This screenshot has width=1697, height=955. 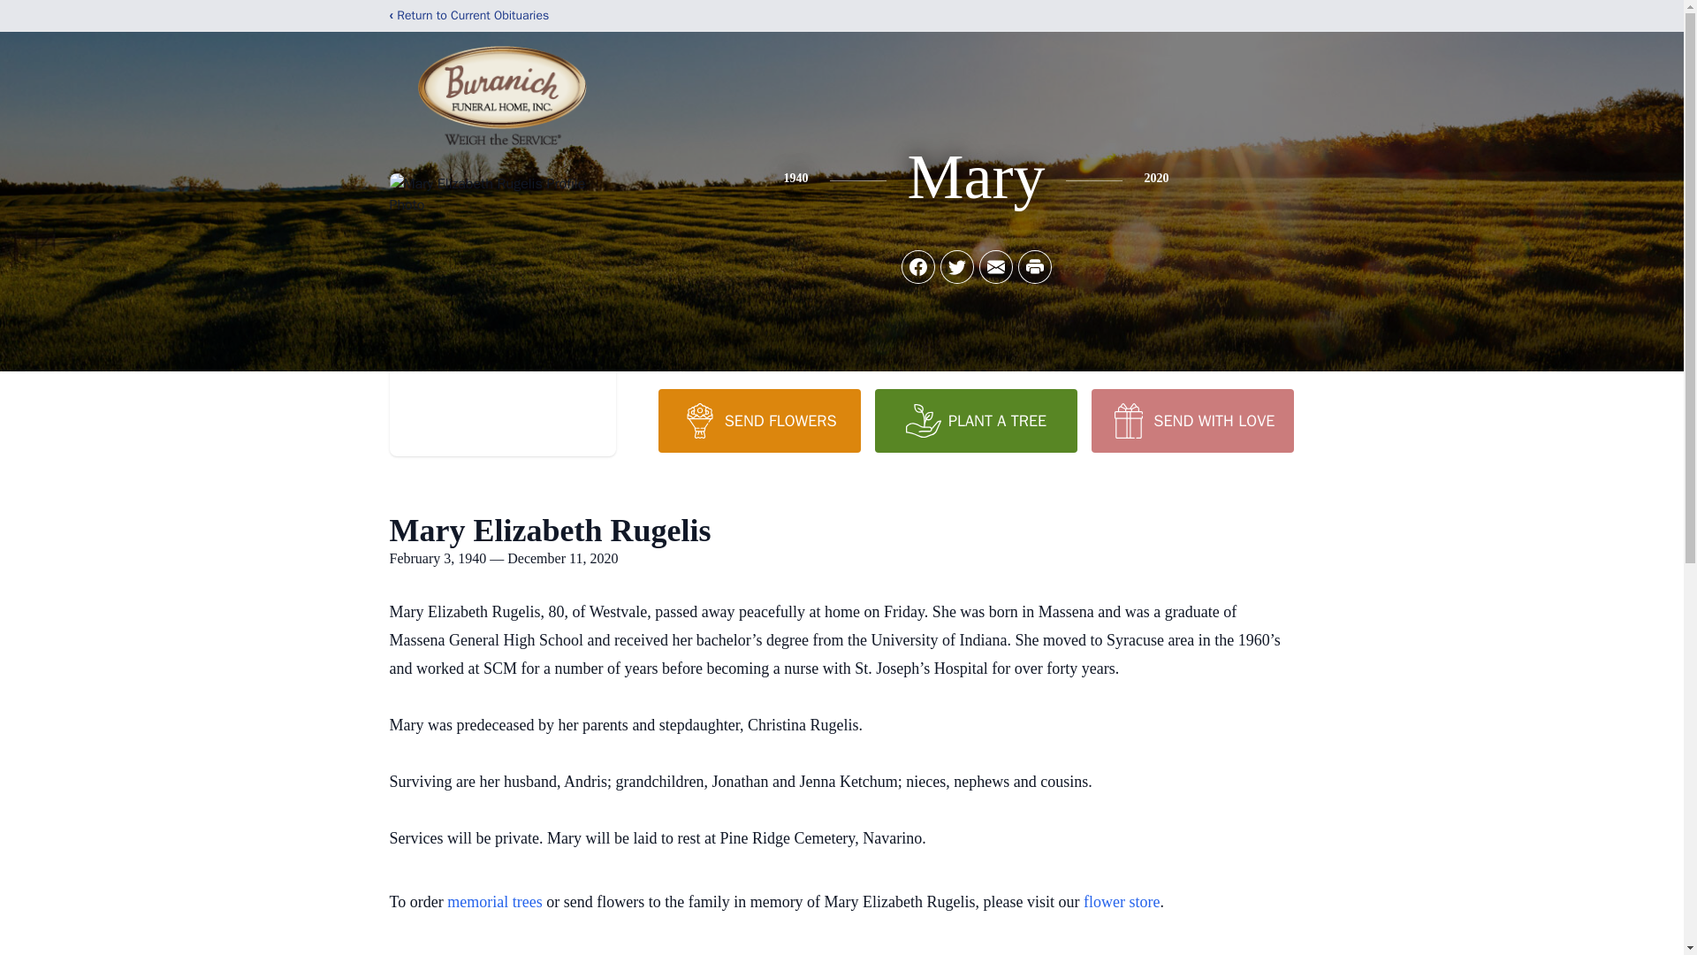 I want to click on PLANT A TREE, so click(x=976, y=420).